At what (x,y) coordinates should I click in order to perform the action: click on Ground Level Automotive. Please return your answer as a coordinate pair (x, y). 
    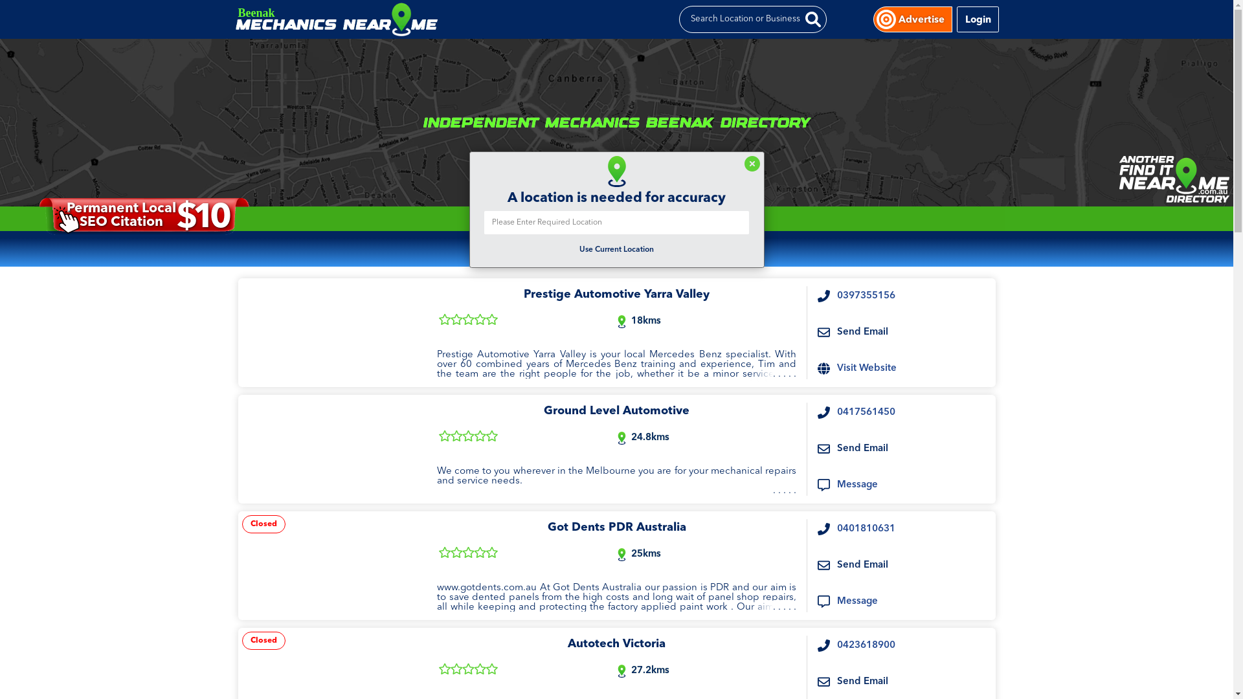
    Looking at the image, I should click on (333, 449).